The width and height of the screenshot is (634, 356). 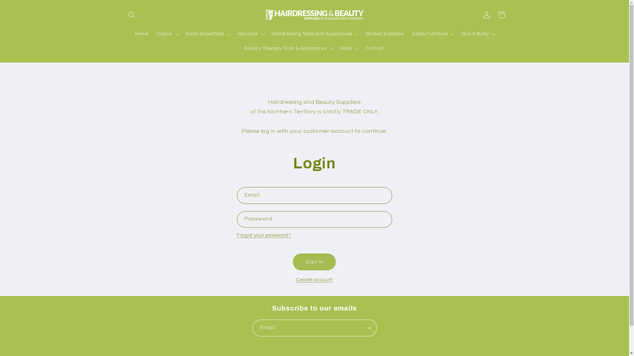 I want to click on Home, so click(x=142, y=34).